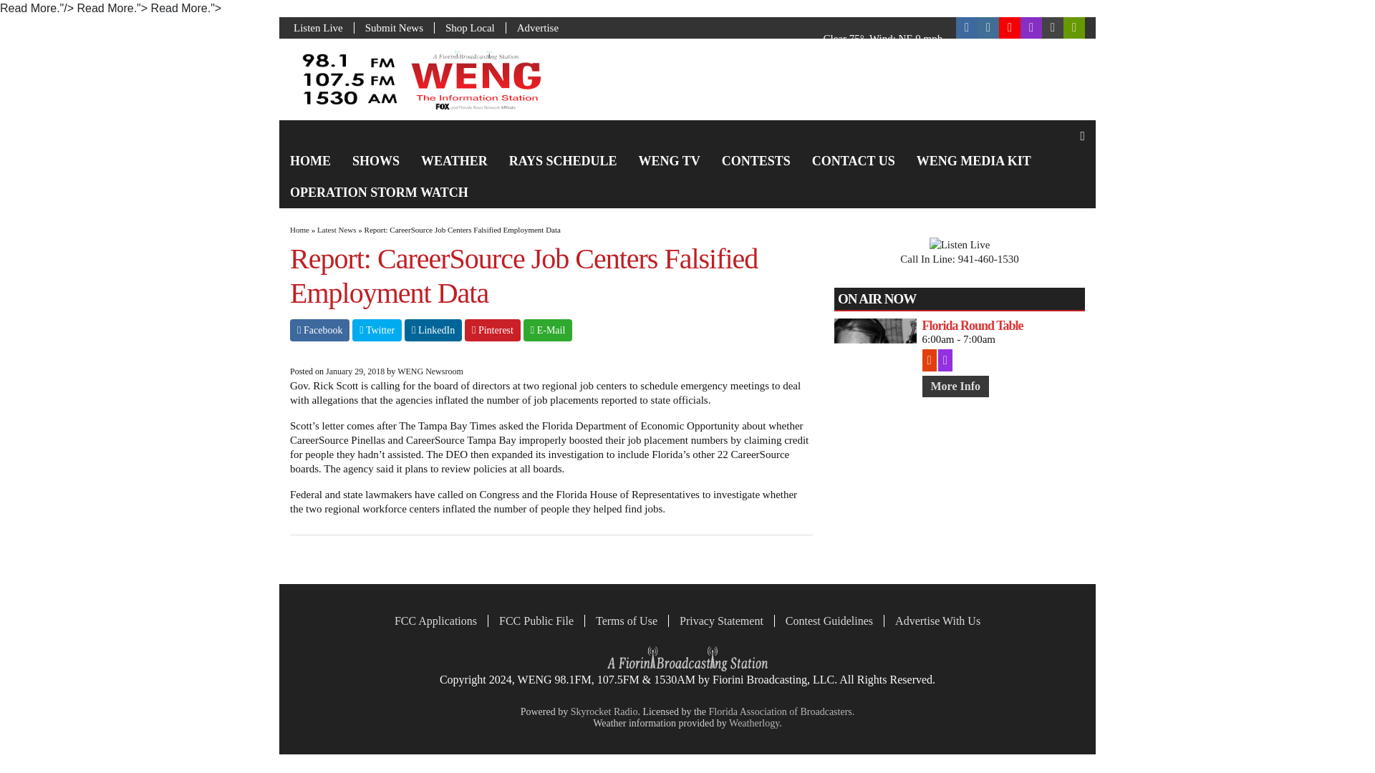  What do you see at coordinates (531, 28) in the screenshot?
I see `Advertise` at bounding box center [531, 28].